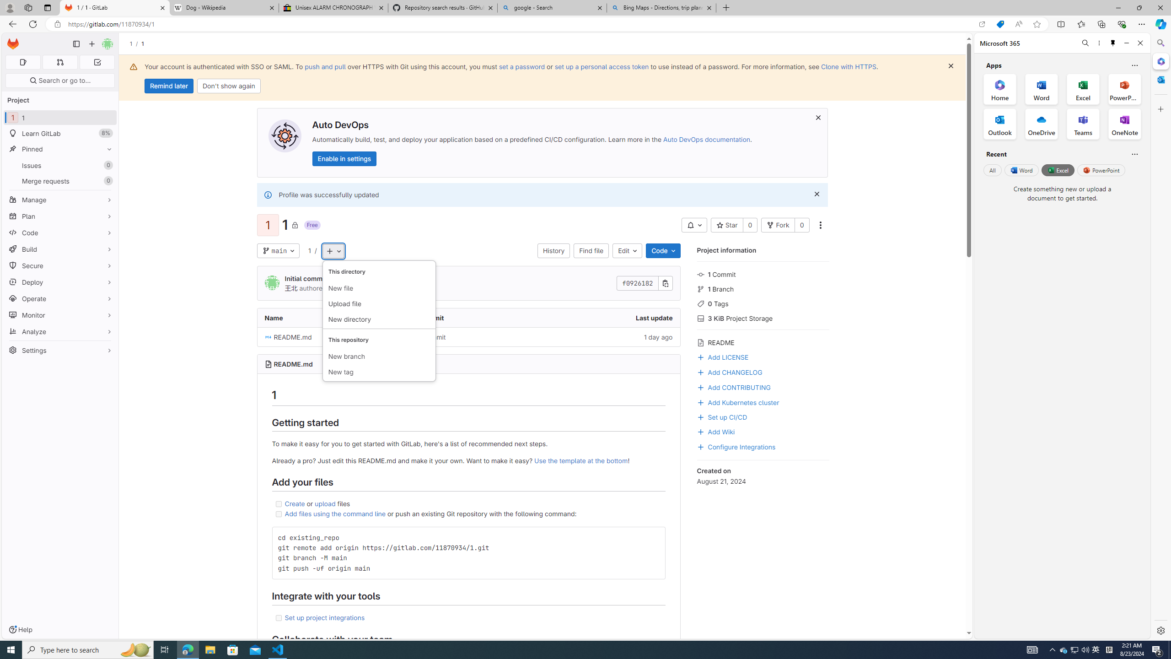  Describe the element at coordinates (379, 357) in the screenshot. I see `New branch` at that location.